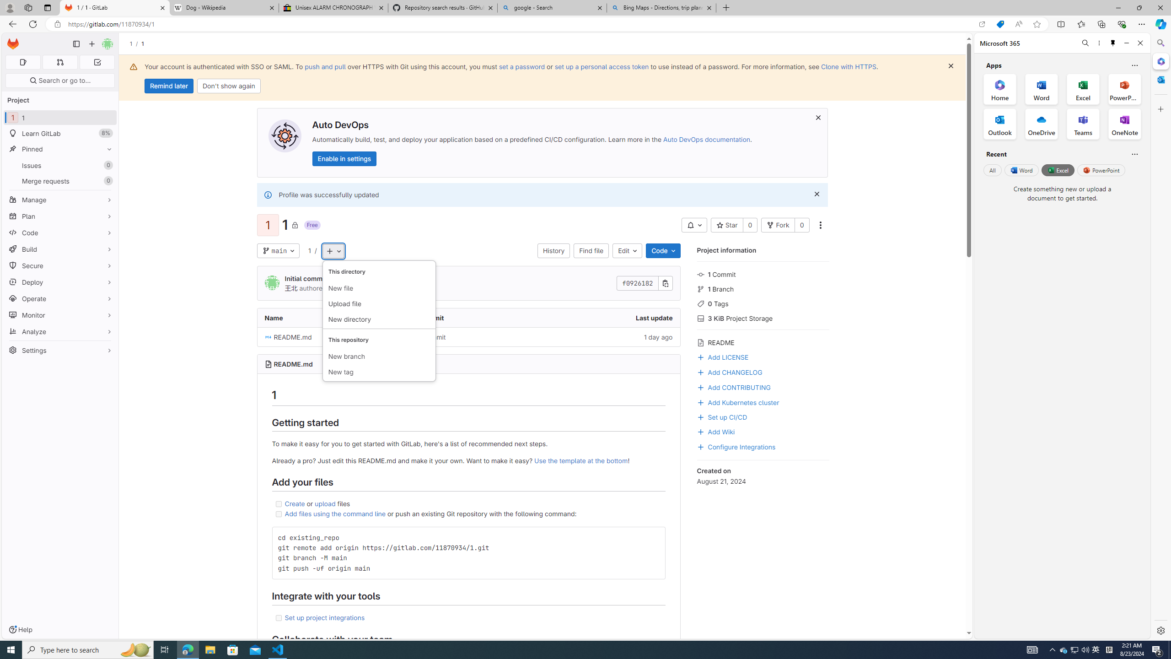  Describe the element at coordinates (379, 357) in the screenshot. I see `New branch` at that location.